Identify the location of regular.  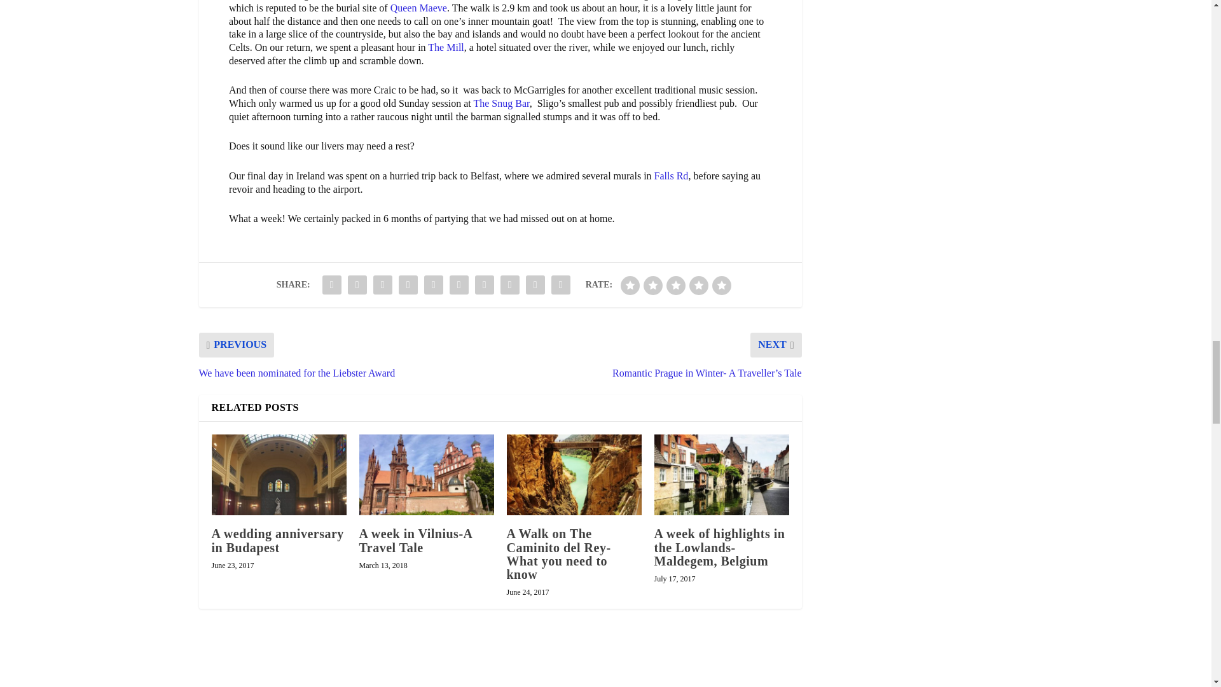
(675, 286).